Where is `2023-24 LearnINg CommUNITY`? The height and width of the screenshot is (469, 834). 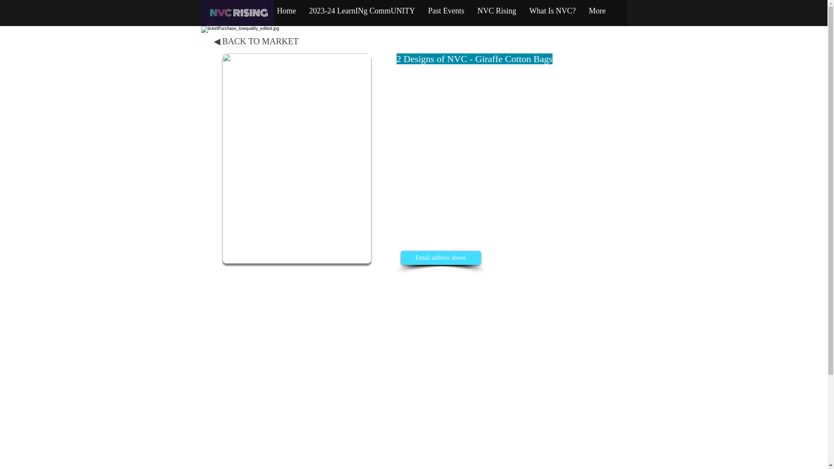 2023-24 LearnINg CommUNITY is located at coordinates (361, 12).